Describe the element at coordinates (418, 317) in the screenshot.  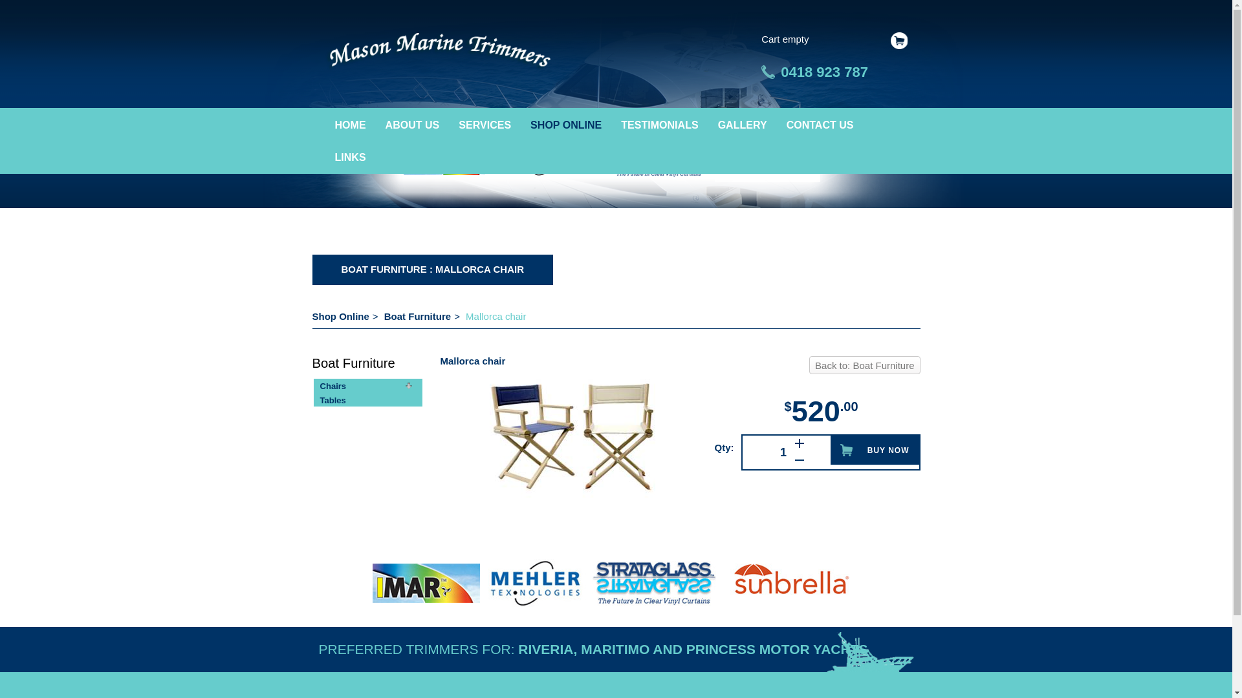
I see `Boat Furniture` at that location.